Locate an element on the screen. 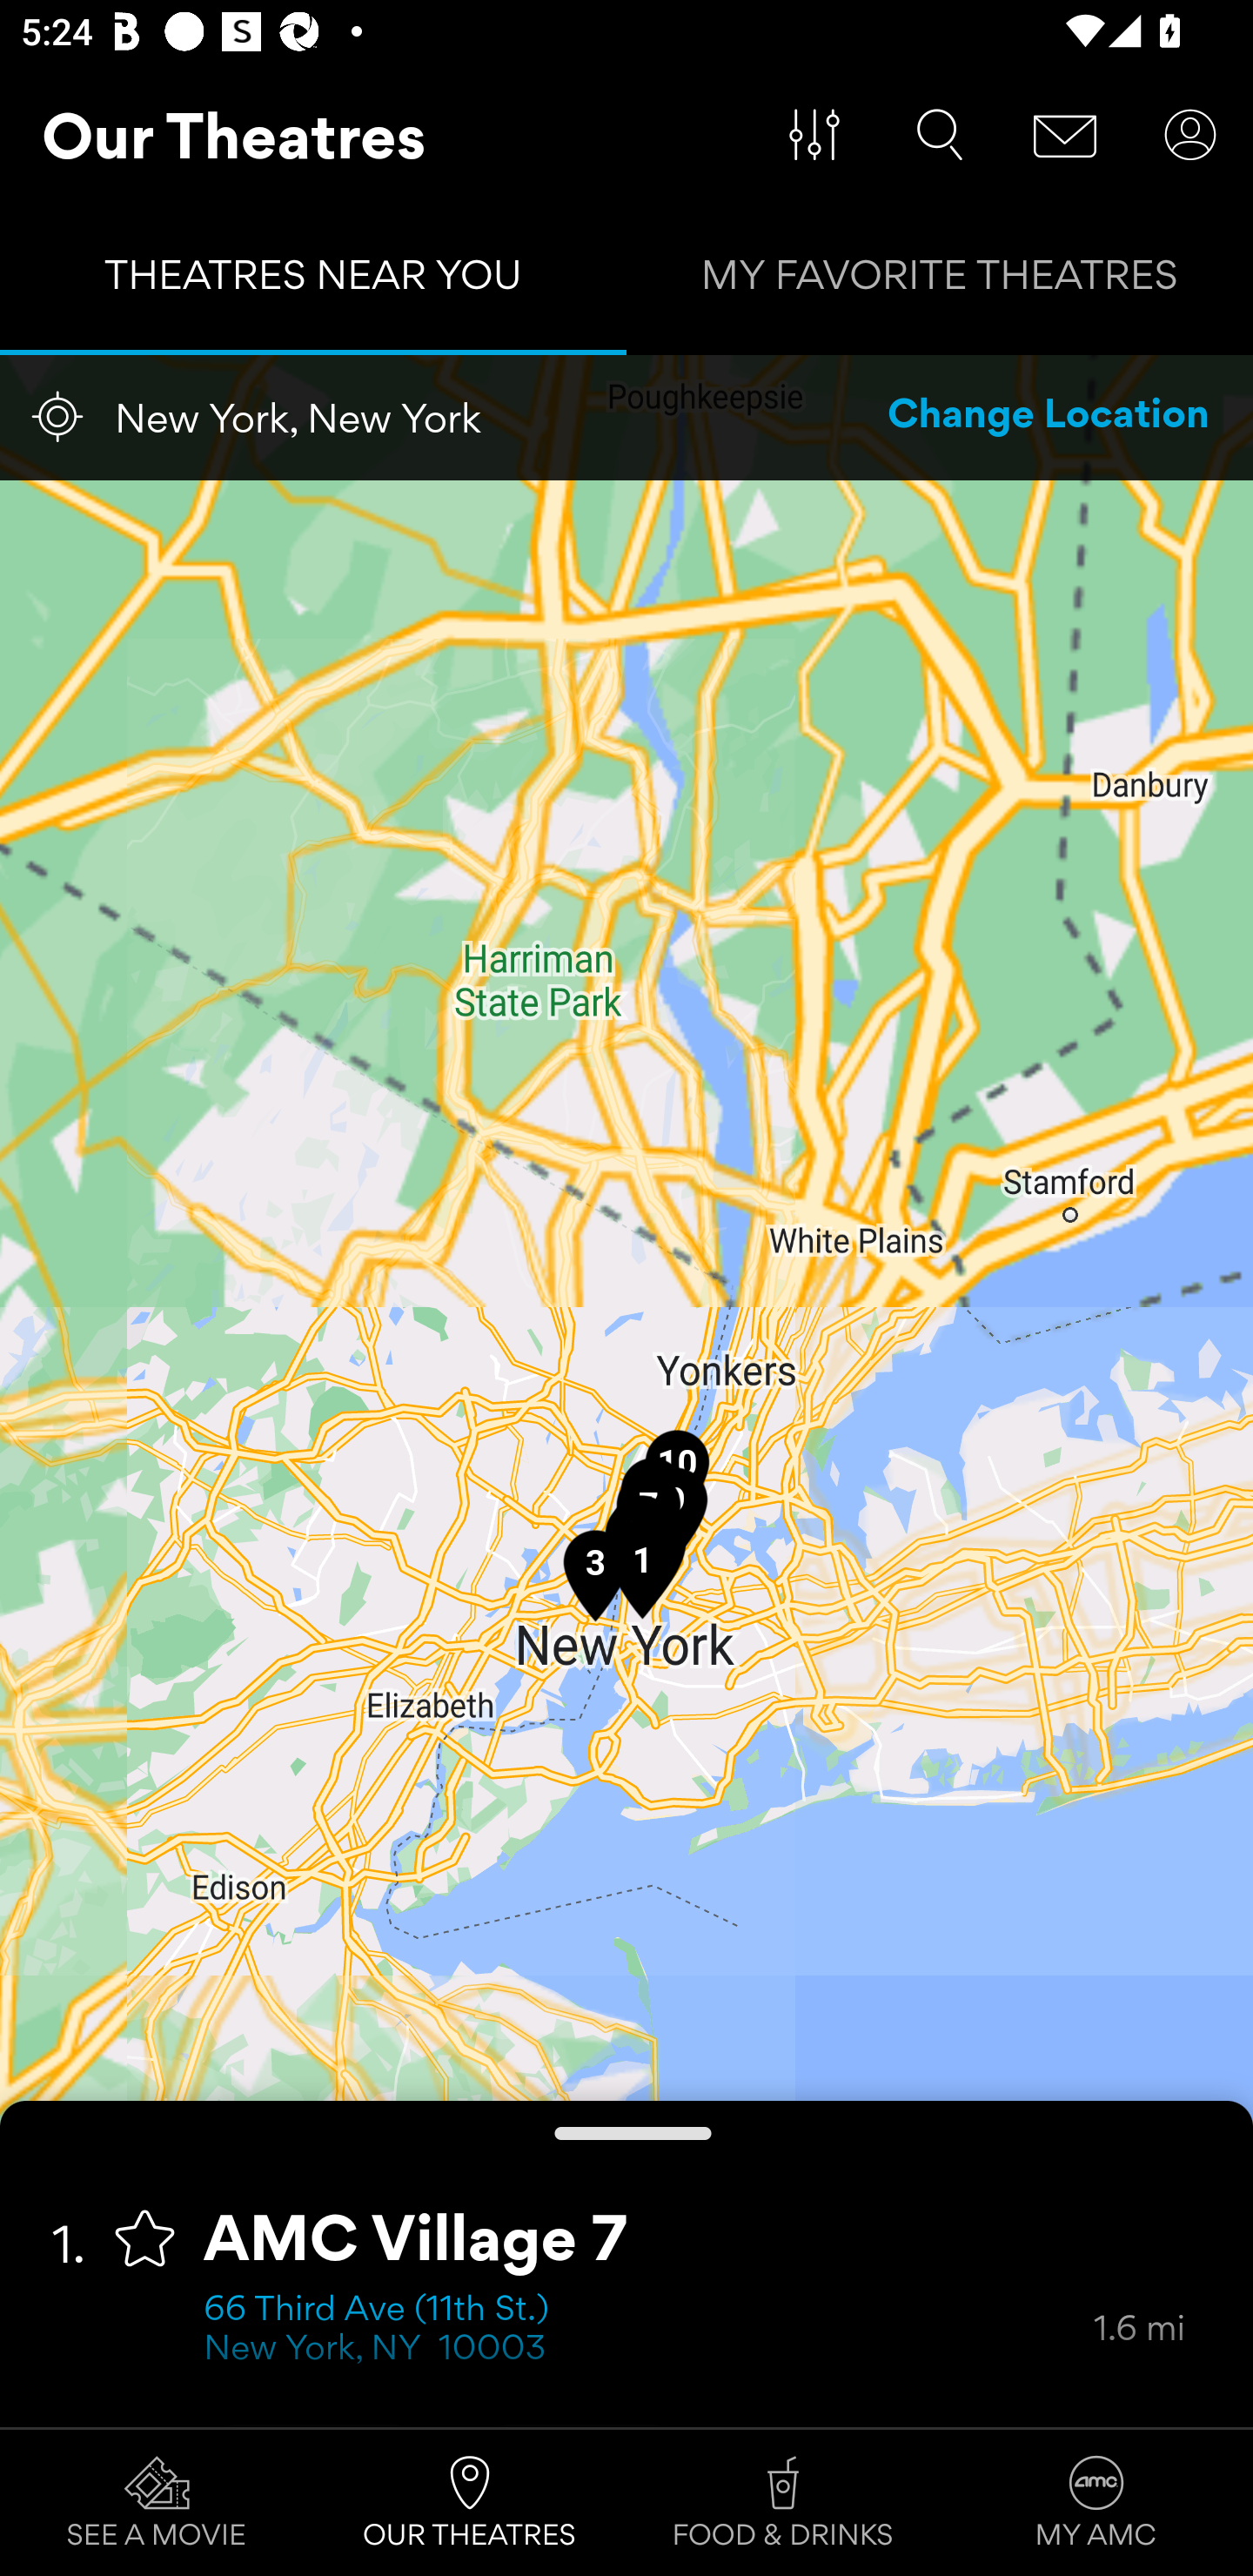  SEE A MOVIE
Tab 1 of 4 is located at coordinates (157, 2503).